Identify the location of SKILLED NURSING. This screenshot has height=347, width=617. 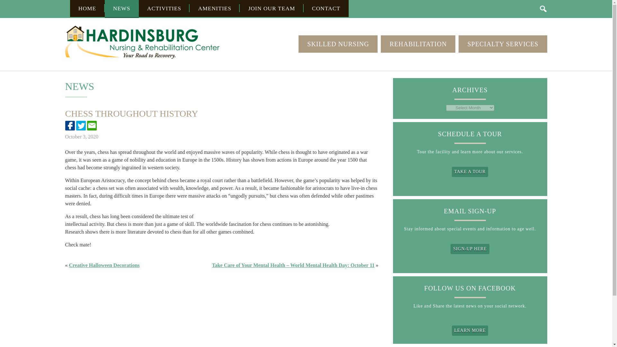
(338, 44).